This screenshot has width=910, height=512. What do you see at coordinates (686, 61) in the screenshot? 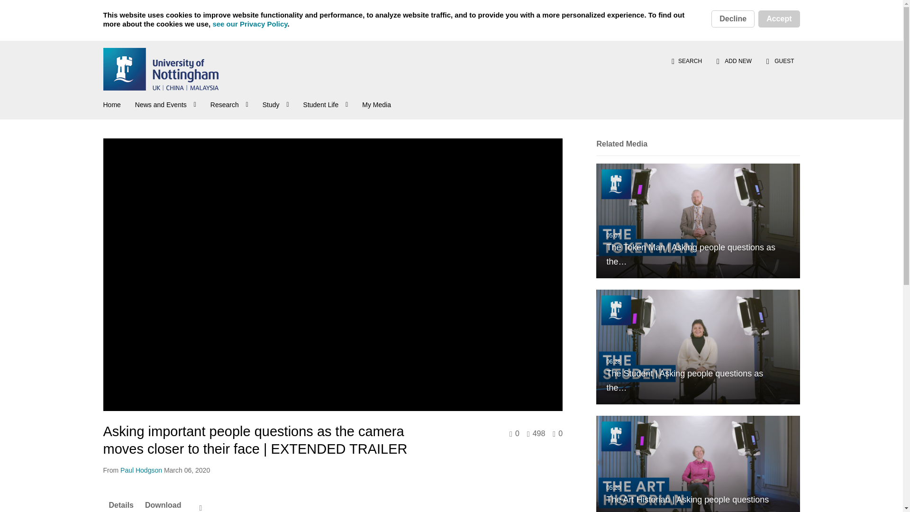
I see `SEARCH` at bounding box center [686, 61].